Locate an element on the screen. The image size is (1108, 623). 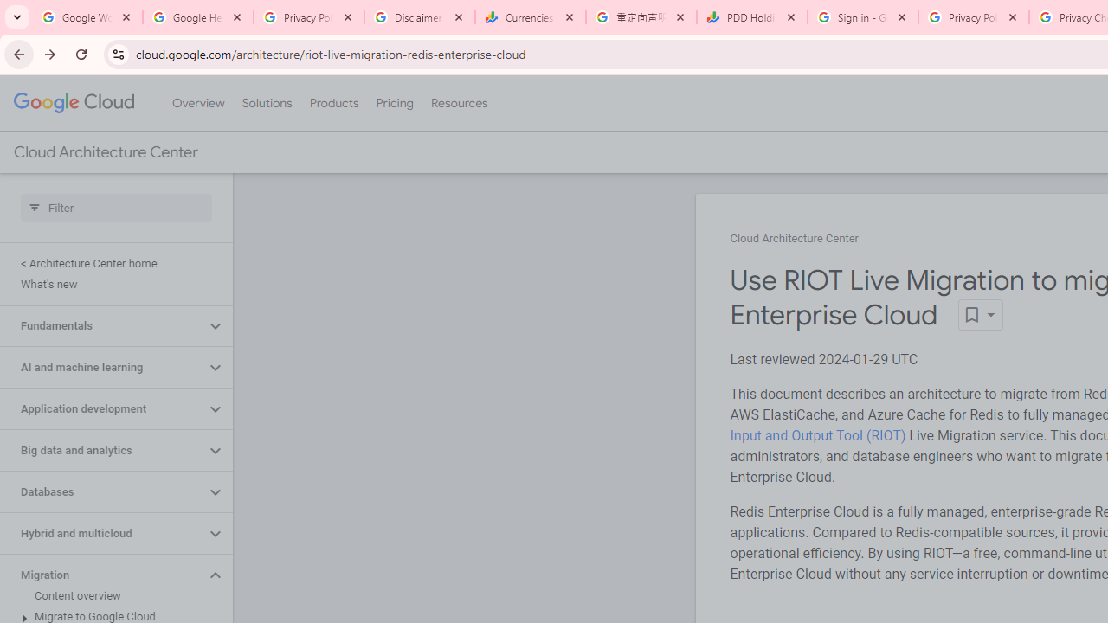
Solutions is located at coordinates (267, 103).